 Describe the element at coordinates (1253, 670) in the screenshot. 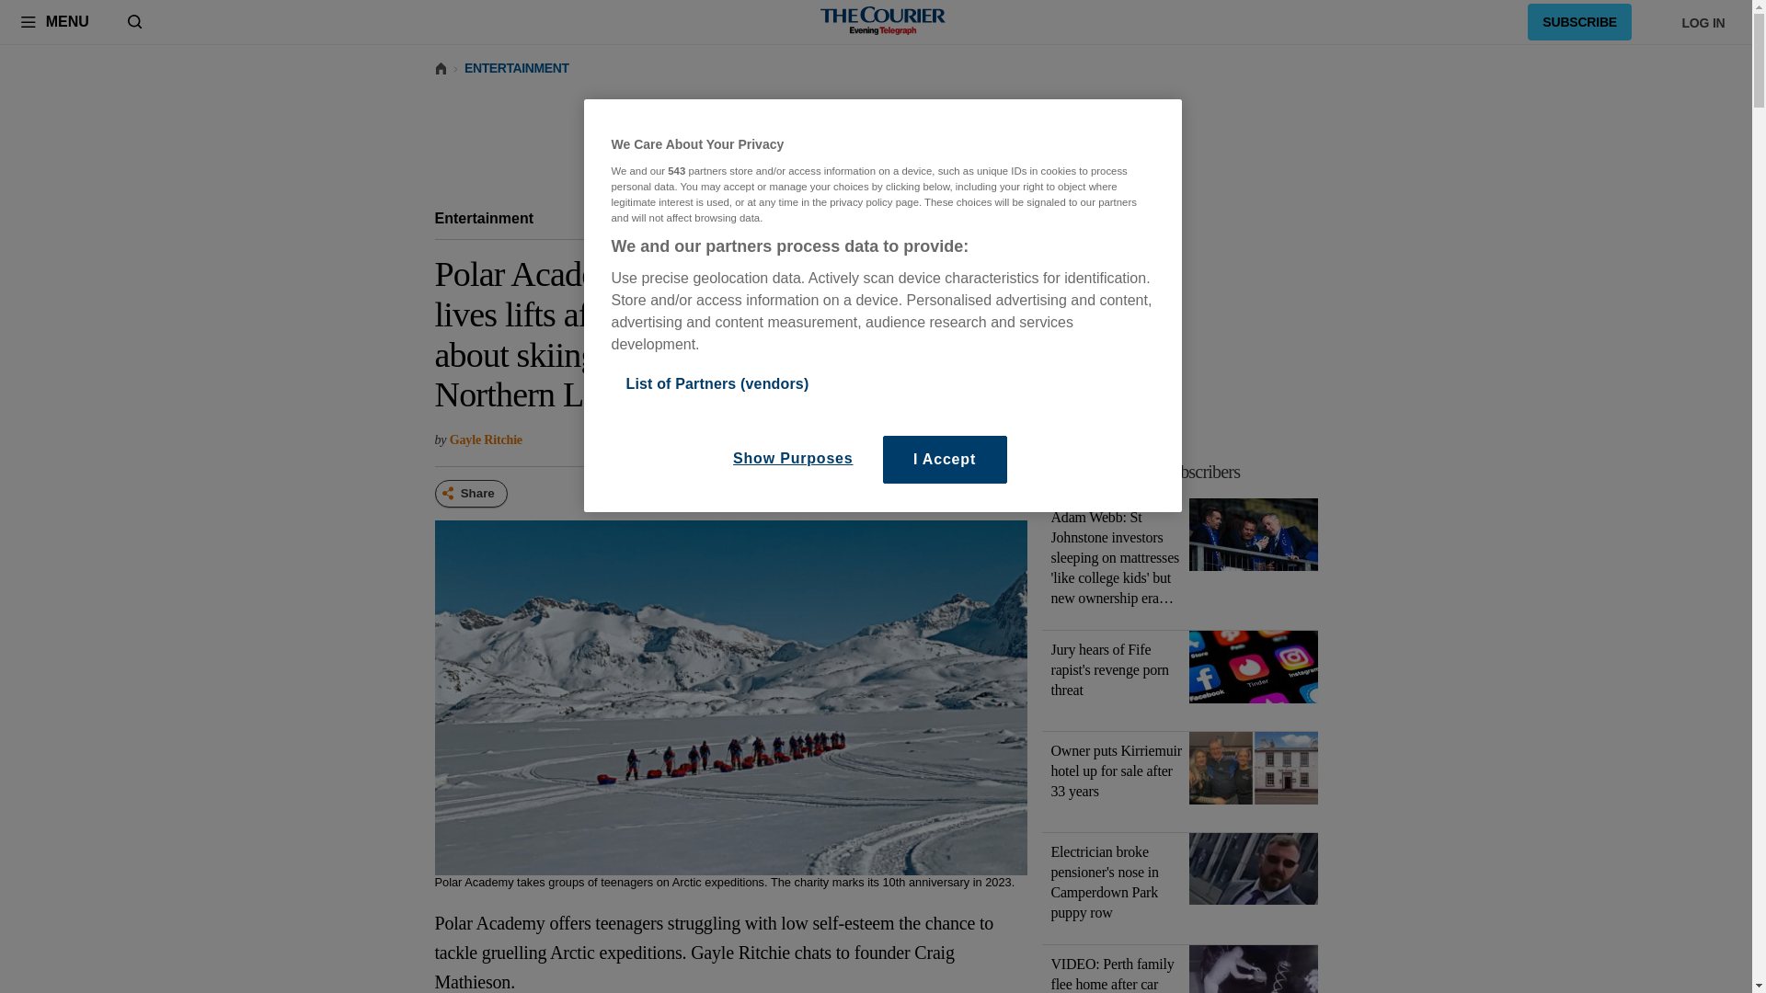

I see `Jury hears of Fife rapist's revenge porn threat` at that location.